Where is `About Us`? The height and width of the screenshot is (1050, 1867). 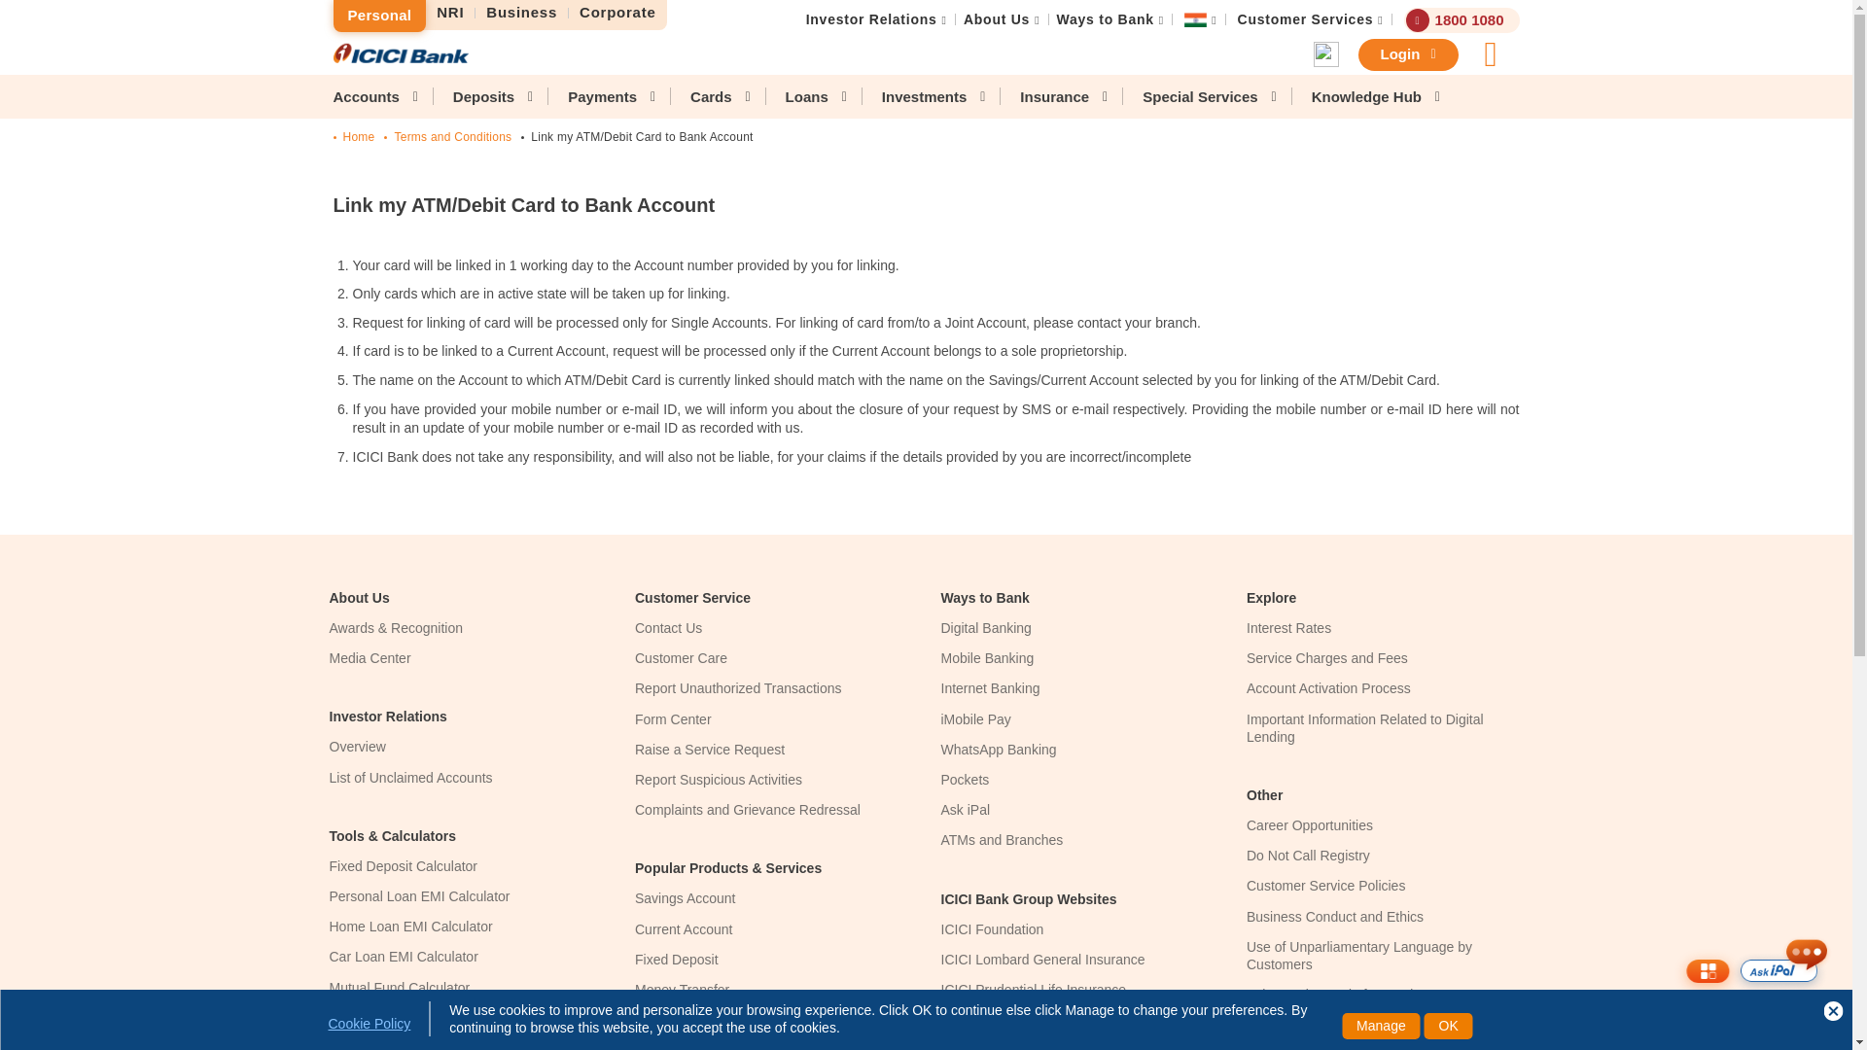
About Us is located at coordinates (996, 19).